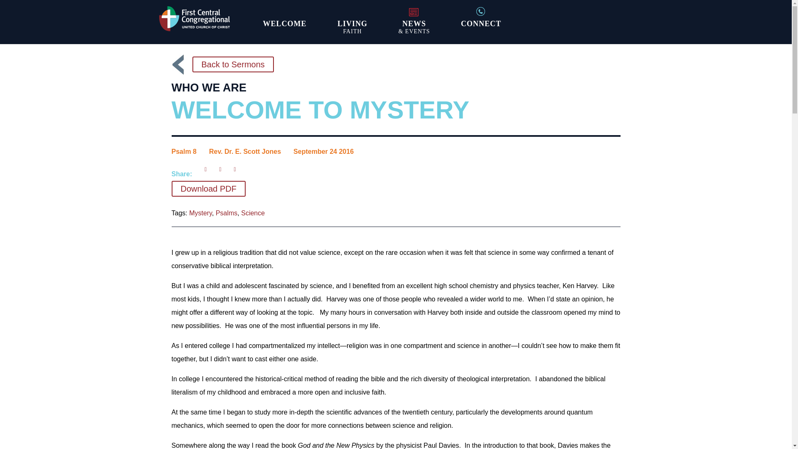 This screenshot has width=798, height=449. What do you see at coordinates (253, 213) in the screenshot?
I see `Science` at bounding box center [253, 213].